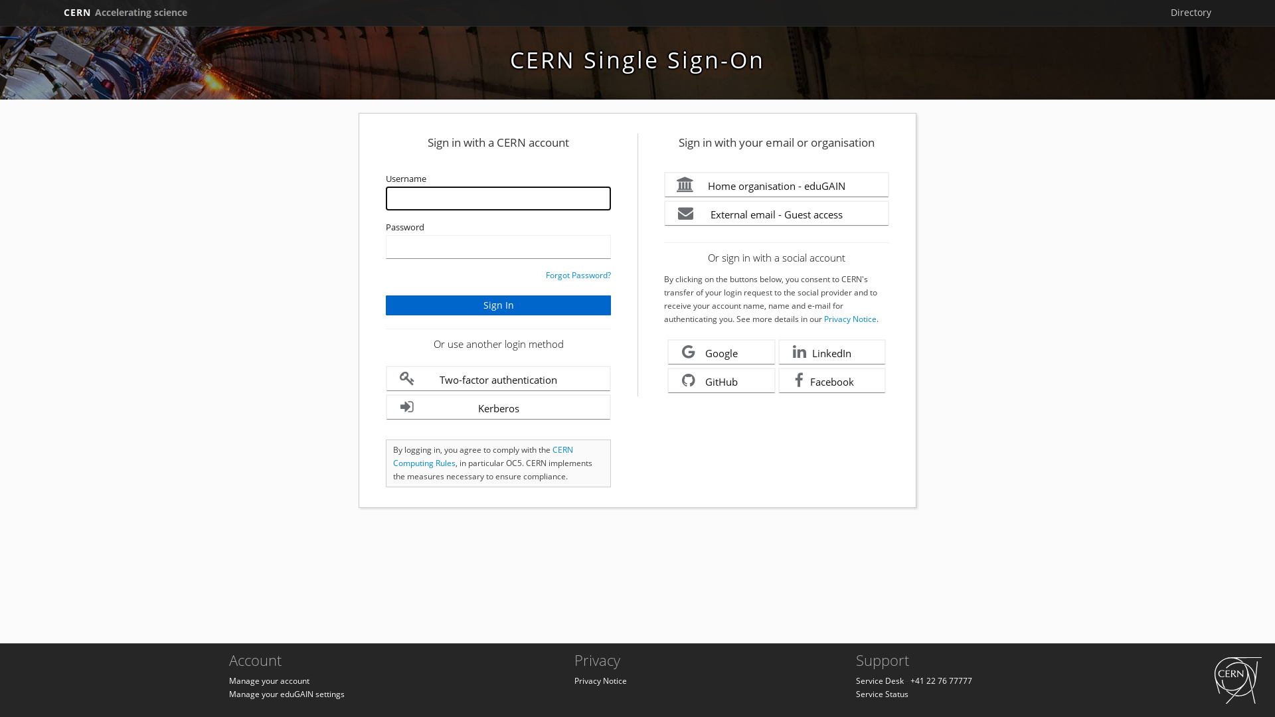 This screenshot has width=1275, height=717. Describe the element at coordinates (600, 681) in the screenshot. I see `Privacy Notice` at that location.